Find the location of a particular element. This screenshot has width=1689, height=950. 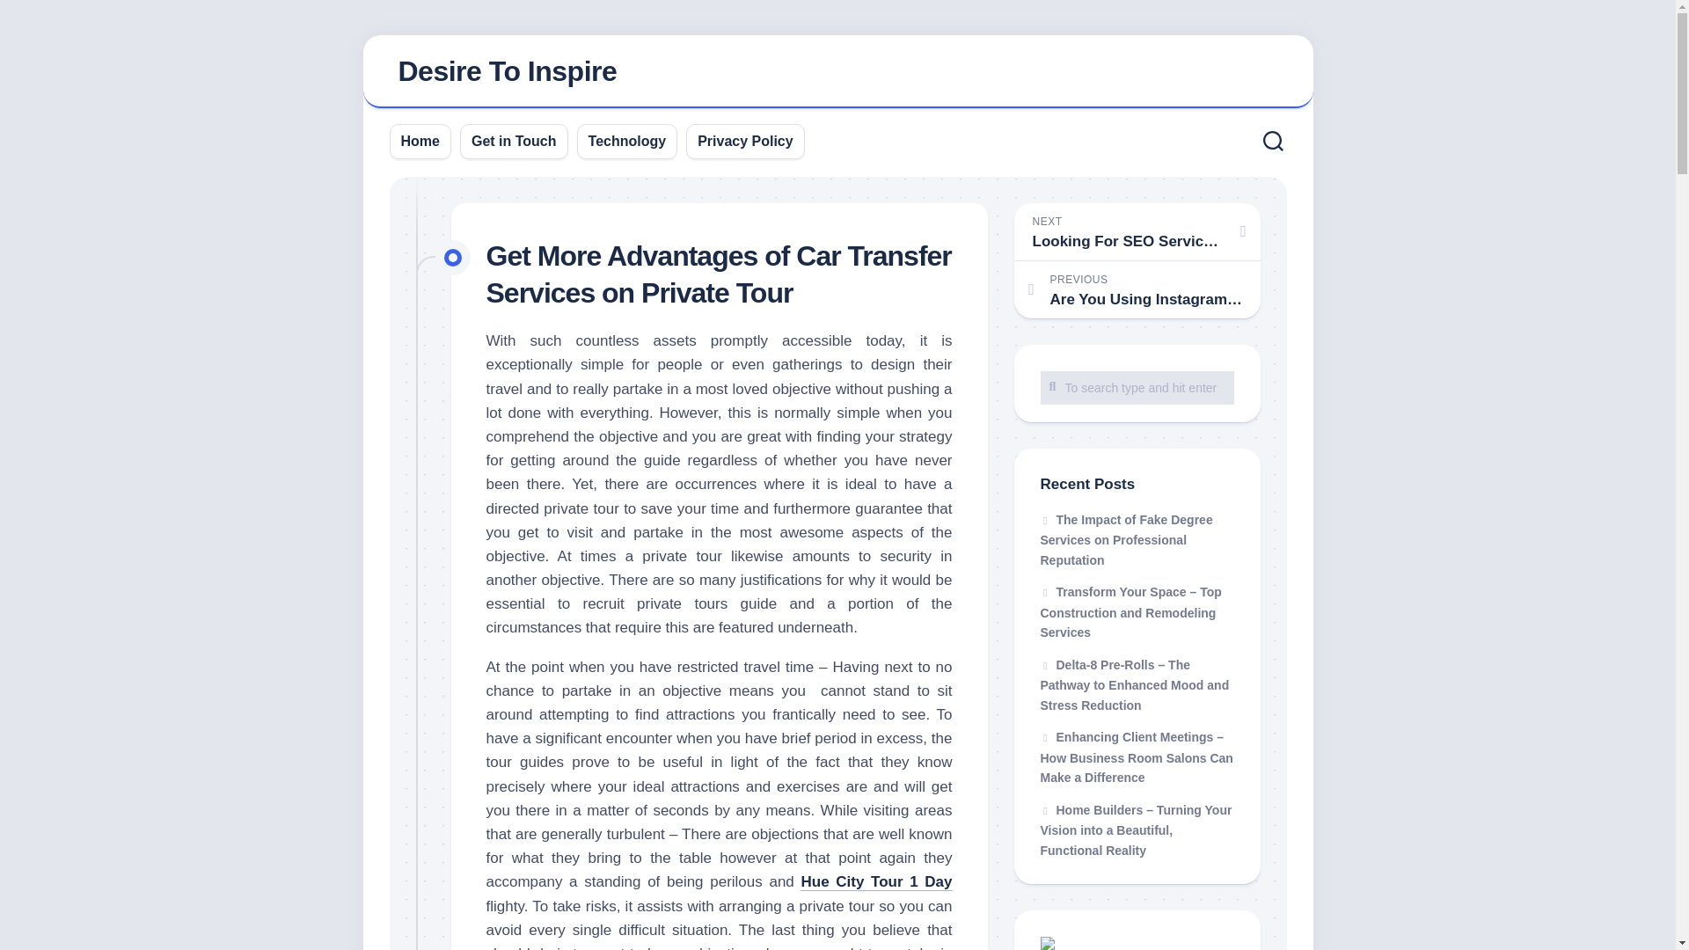

Get in Touch is located at coordinates (514, 141).